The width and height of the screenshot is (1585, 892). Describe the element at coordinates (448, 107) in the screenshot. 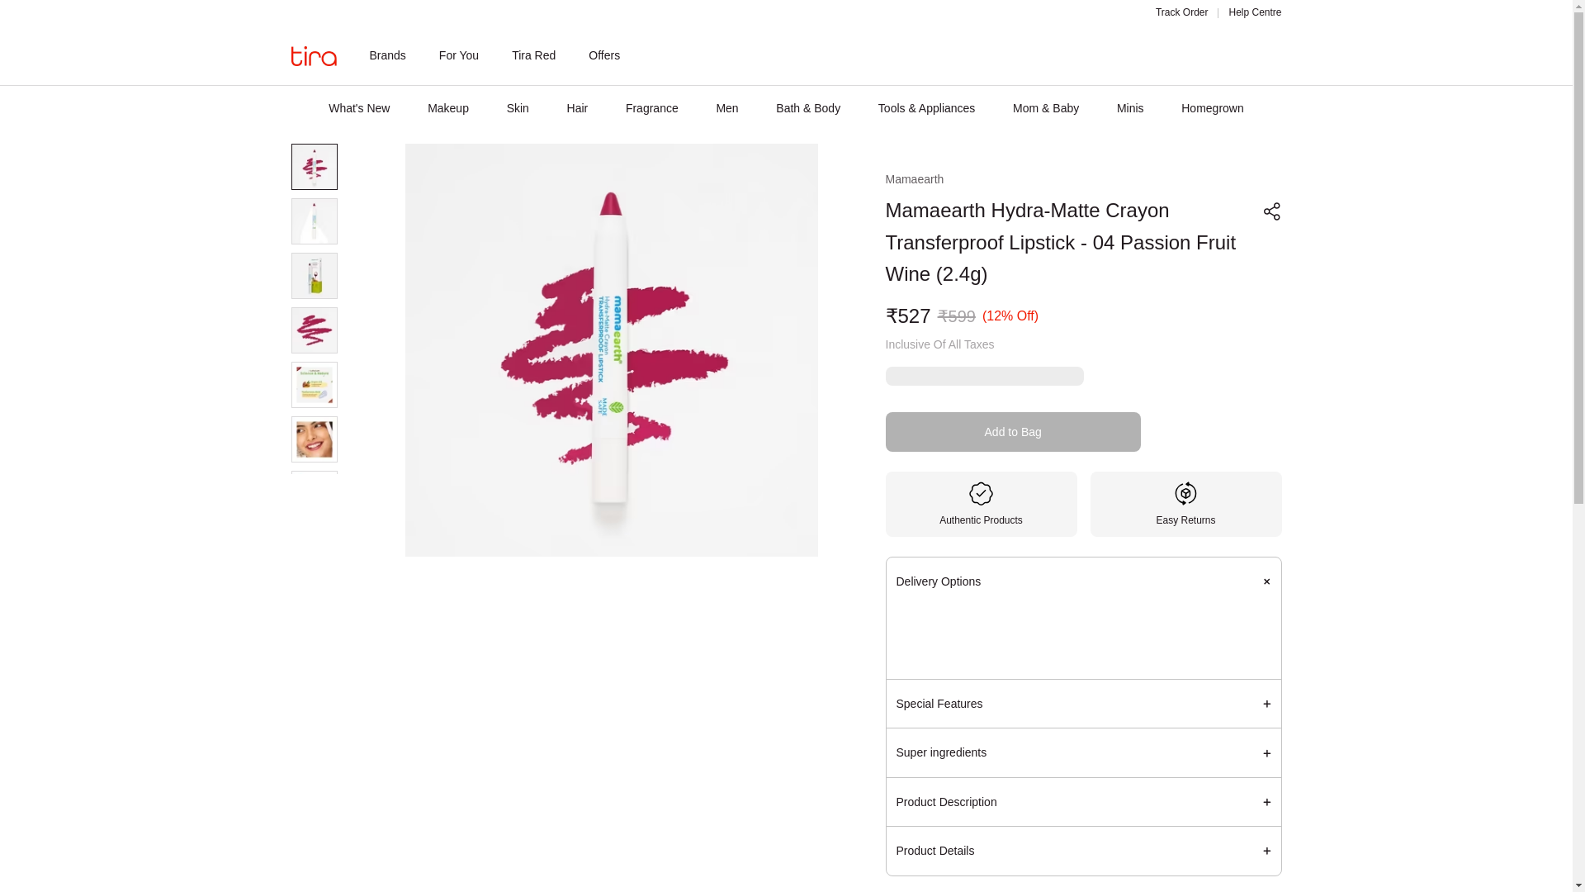

I see `Makeup` at that location.